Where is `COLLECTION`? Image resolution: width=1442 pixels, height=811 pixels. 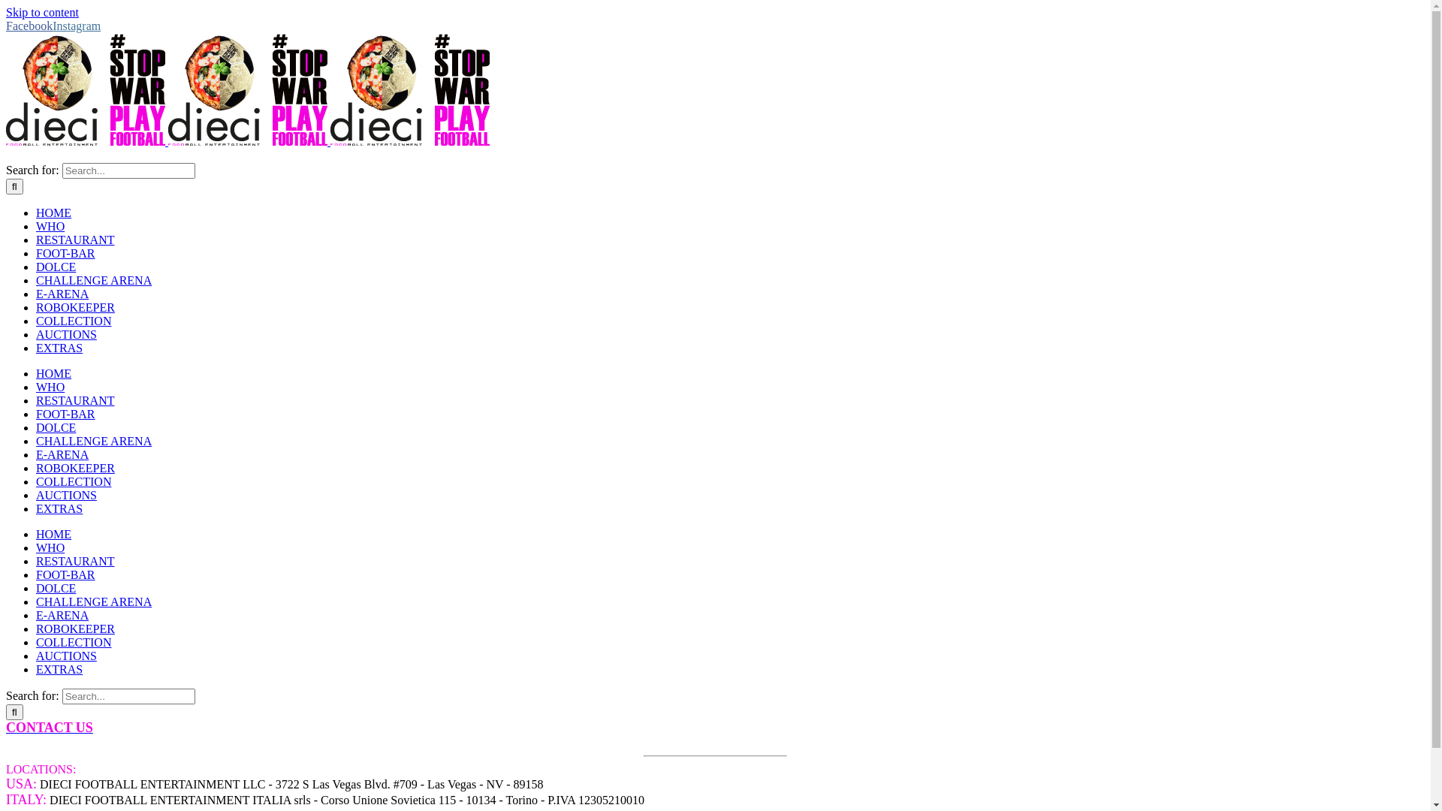
COLLECTION is located at coordinates (74, 482).